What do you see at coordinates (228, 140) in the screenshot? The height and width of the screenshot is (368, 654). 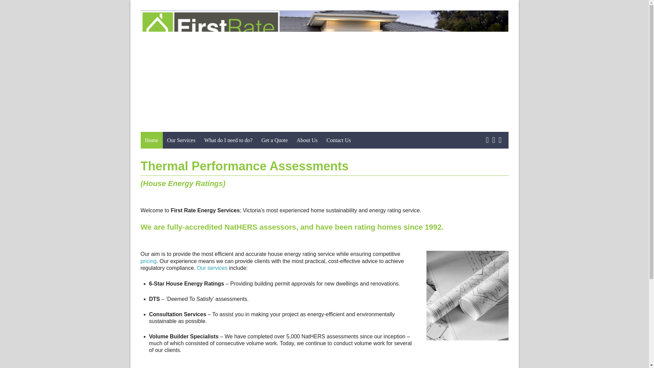 I see `What do I need to do?` at bounding box center [228, 140].